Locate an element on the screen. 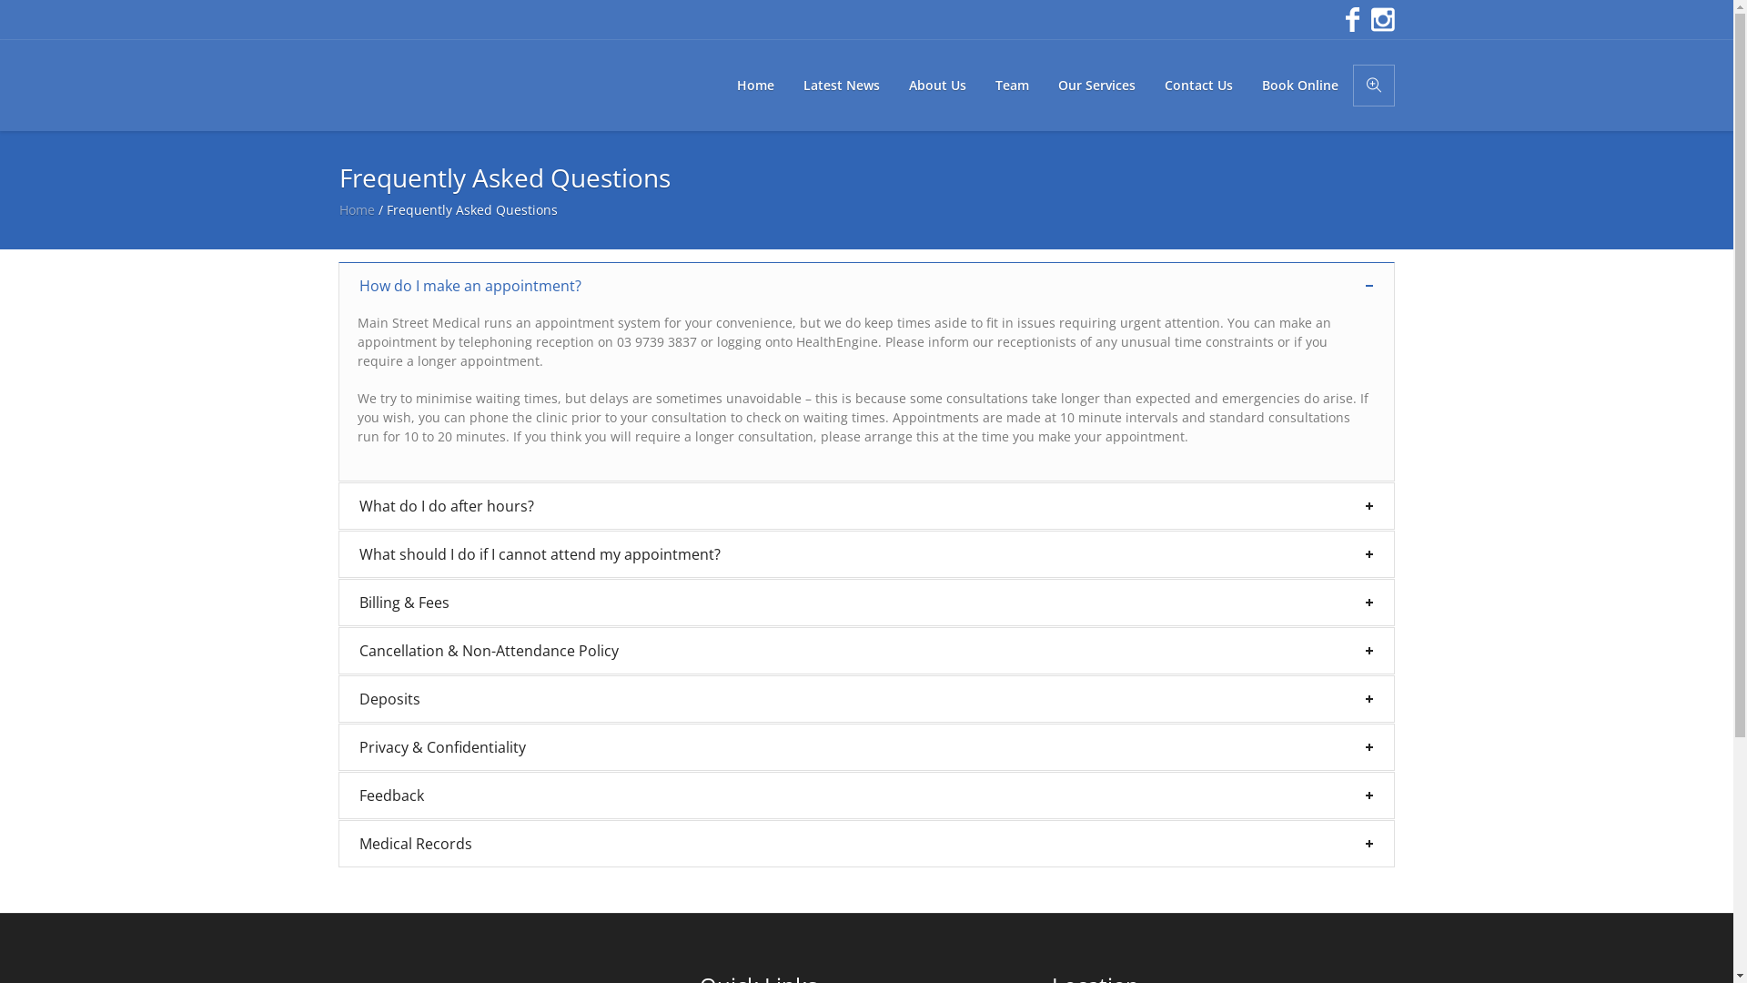 Image resolution: width=1747 pixels, height=983 pixels. What do I do after hours? is located at coordinates (866, 506).